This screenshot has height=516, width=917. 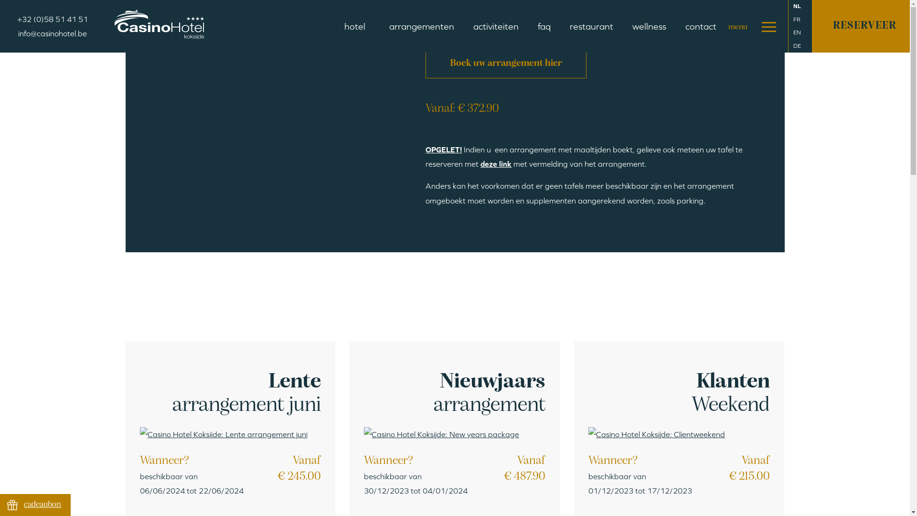 I want to click on Boek uw arrangement hier, so click(x=506, y=64).